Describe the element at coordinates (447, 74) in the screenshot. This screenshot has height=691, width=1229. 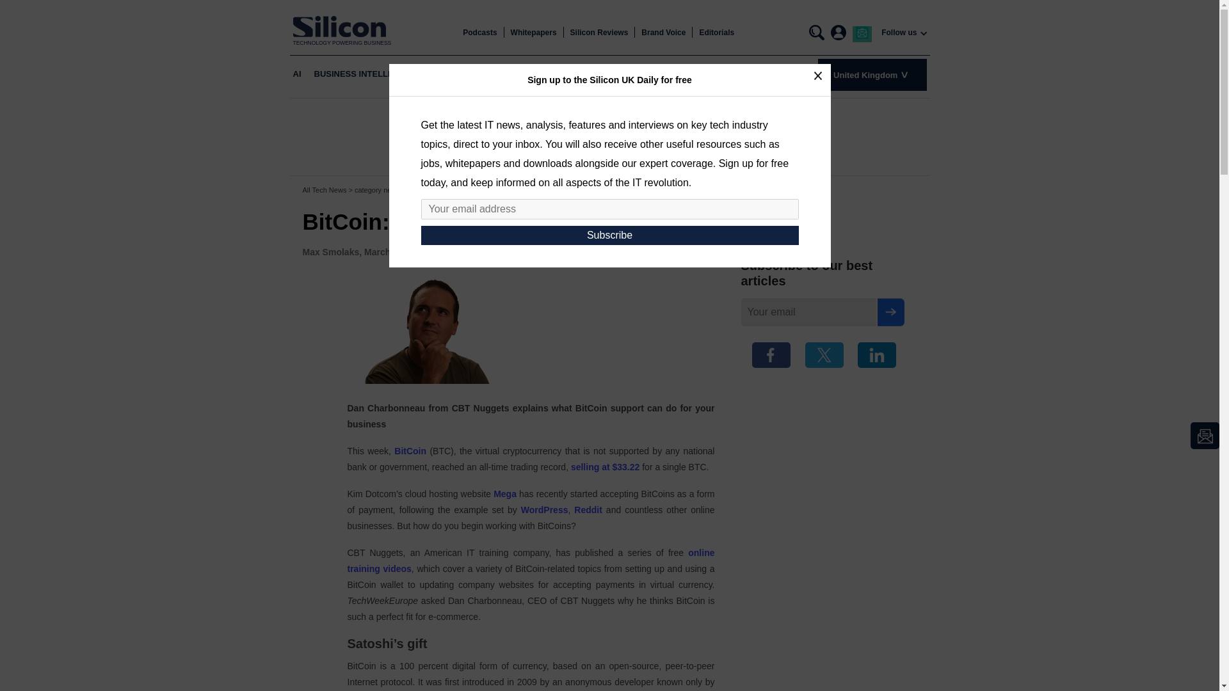
I see `CLOUD` at that location.